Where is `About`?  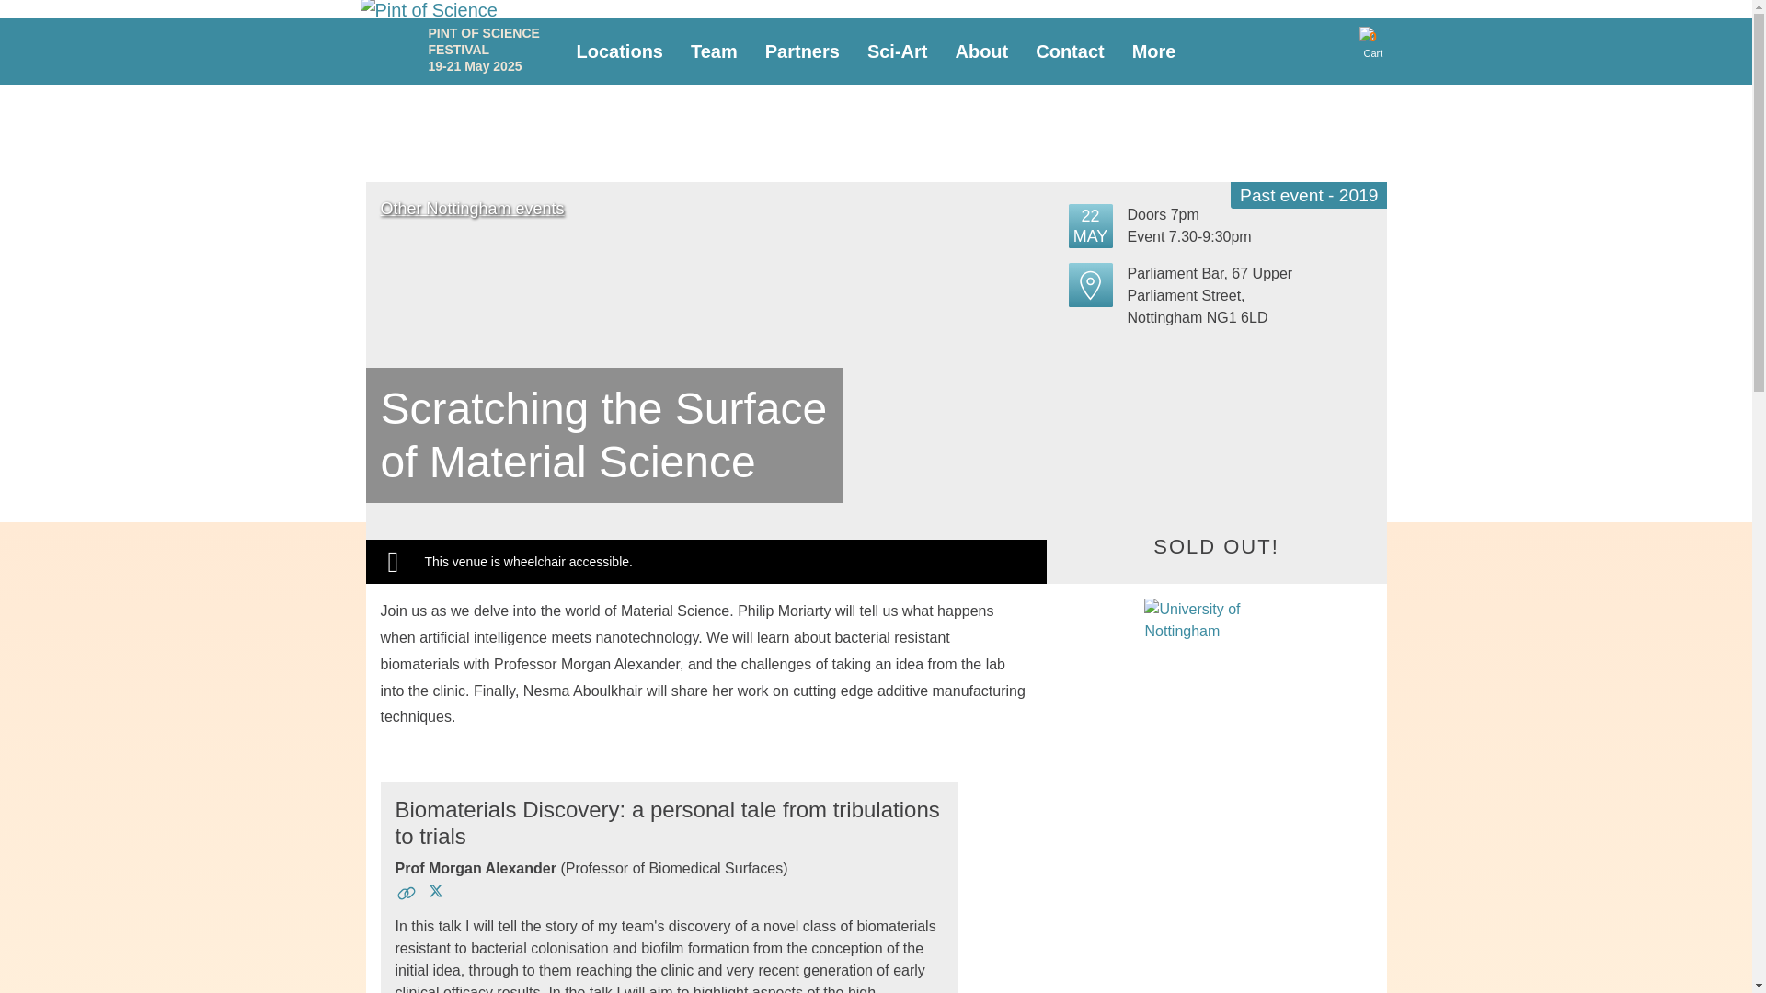 About is located at coordinates (620, 51).